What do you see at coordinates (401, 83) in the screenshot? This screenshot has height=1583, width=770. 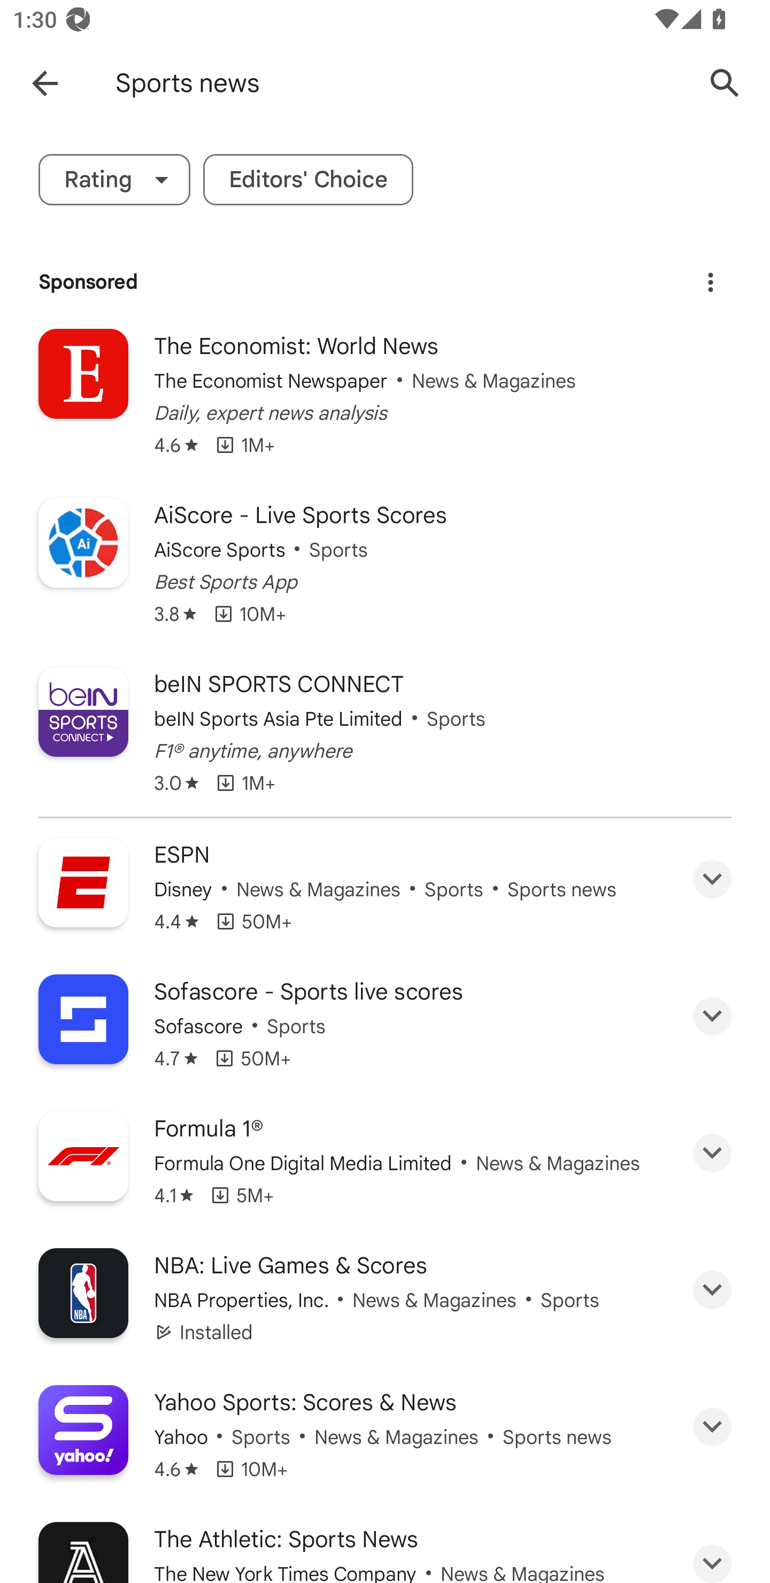 I see `Sports news` at bounding box center [401, 83].